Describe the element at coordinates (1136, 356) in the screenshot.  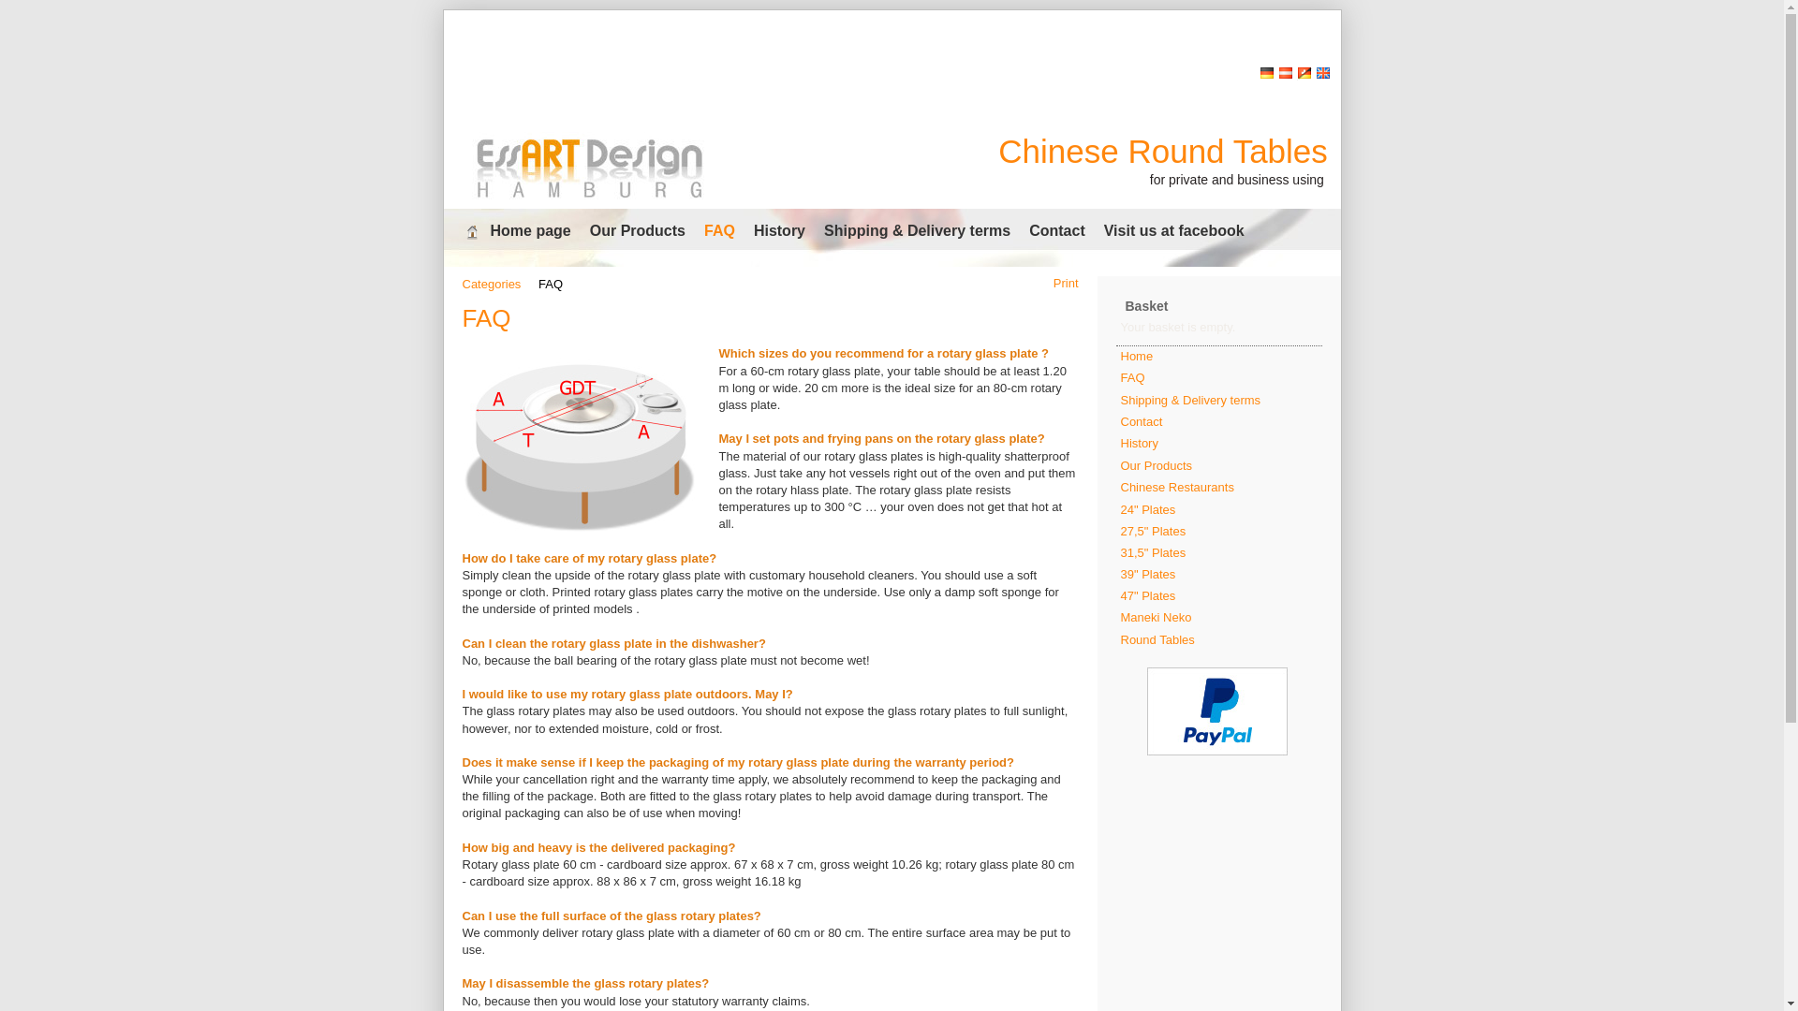
I see `Home` at that location.